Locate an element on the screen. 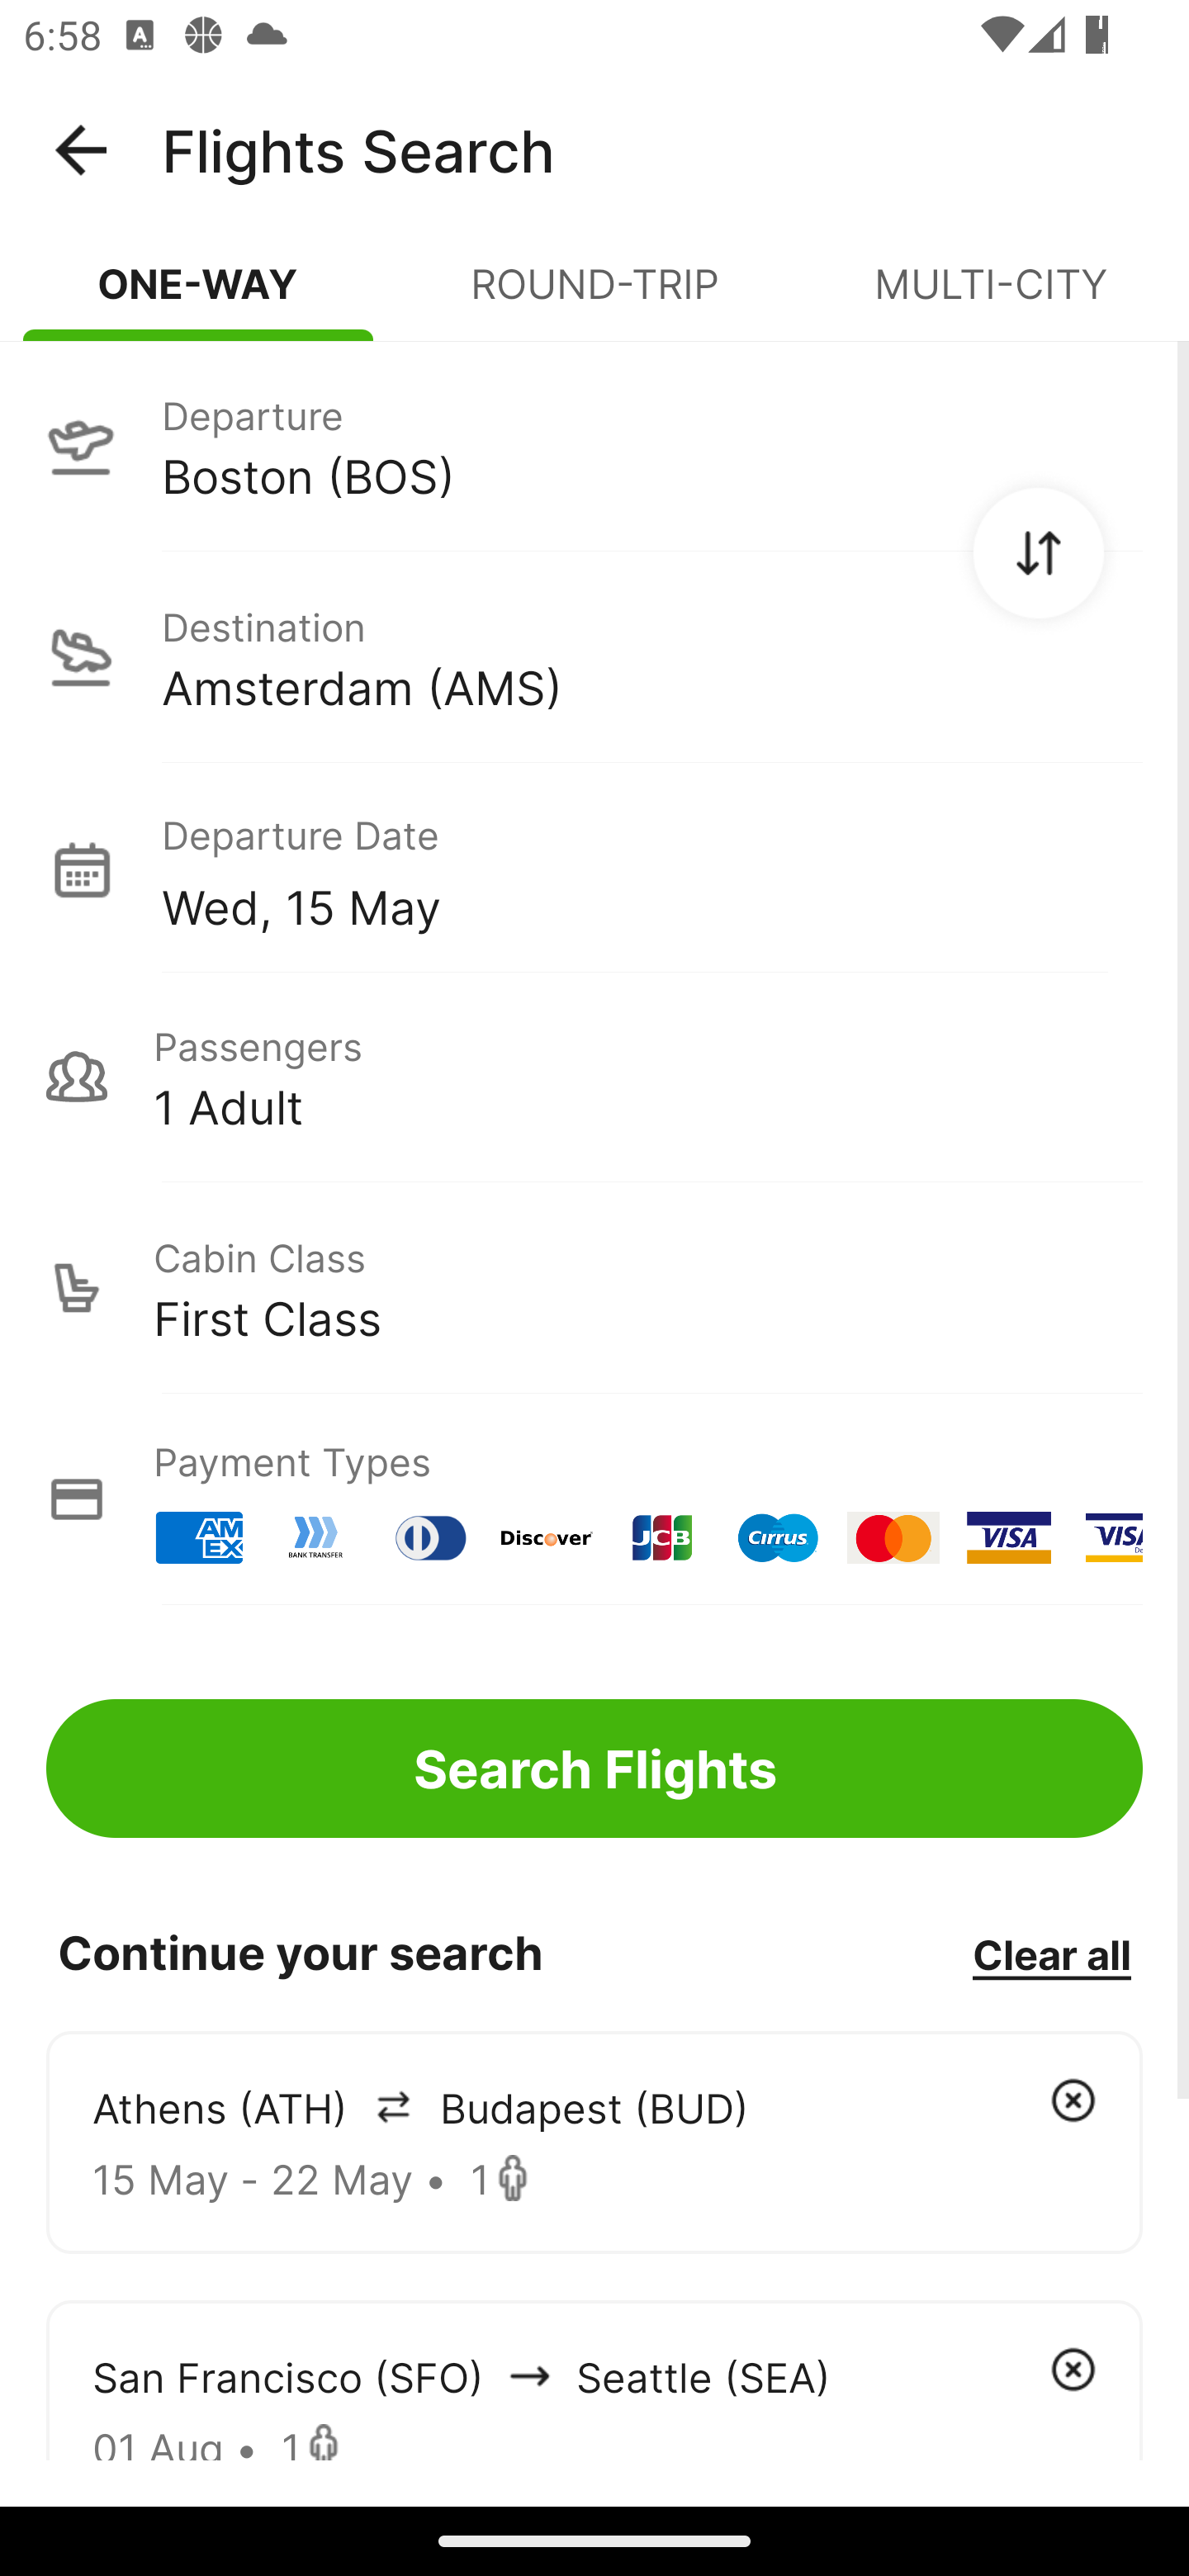 The width and height of the screenshot is (1189, 2576). Passengers 1 Adult is located at coordinates (594, 1077).